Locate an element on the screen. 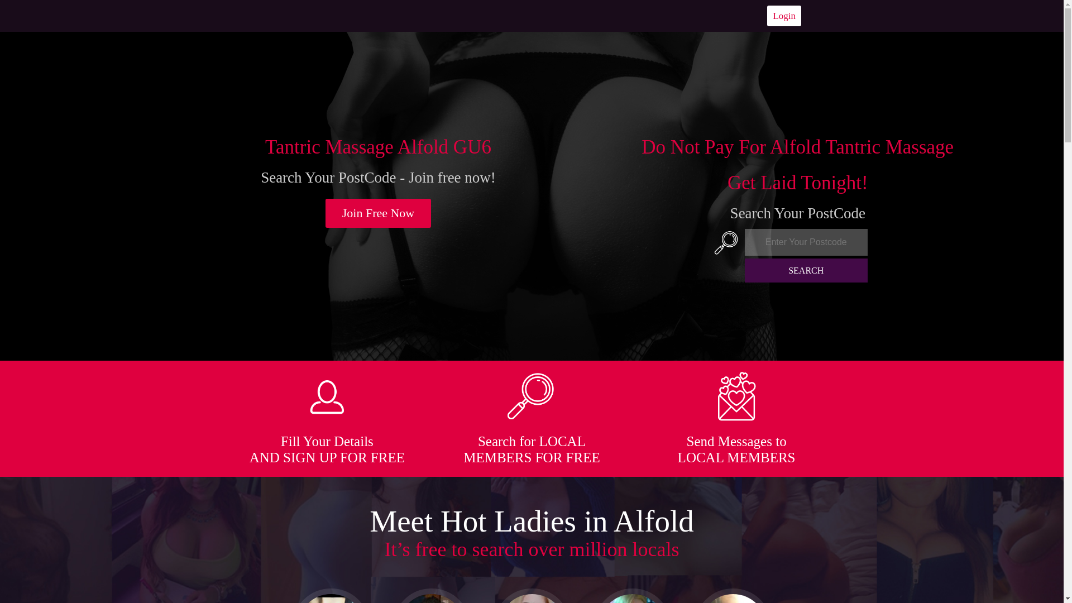 Image resolution: width=1072 pixels, height=603 pixels. Join is located at coordinates (379, 213).